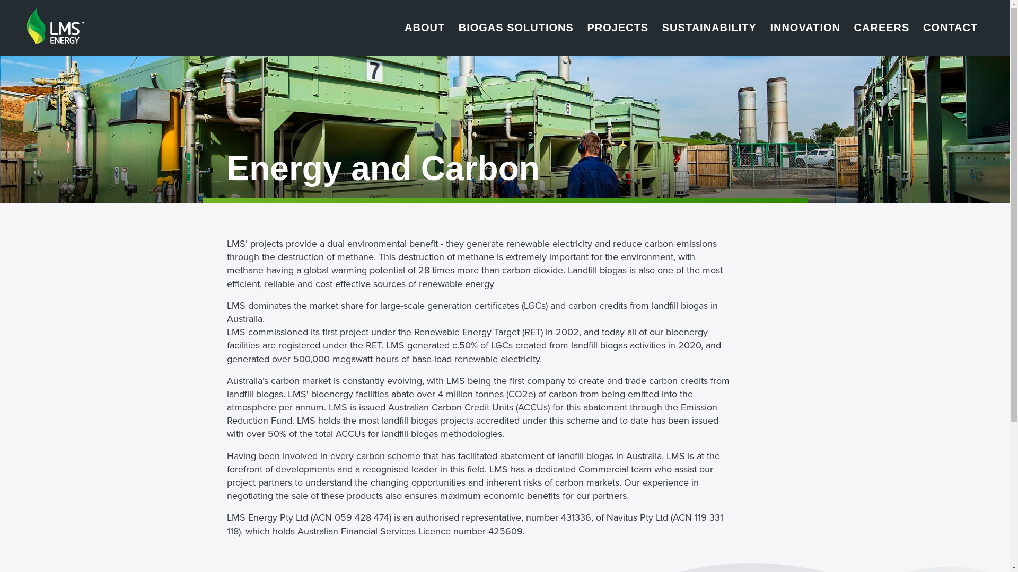 The width and height of the screenshot is (1018, 572). What do you see at coordinates (951, 28) in the screenshot?
I see `CONTACT` at bounding box center [951, 28].